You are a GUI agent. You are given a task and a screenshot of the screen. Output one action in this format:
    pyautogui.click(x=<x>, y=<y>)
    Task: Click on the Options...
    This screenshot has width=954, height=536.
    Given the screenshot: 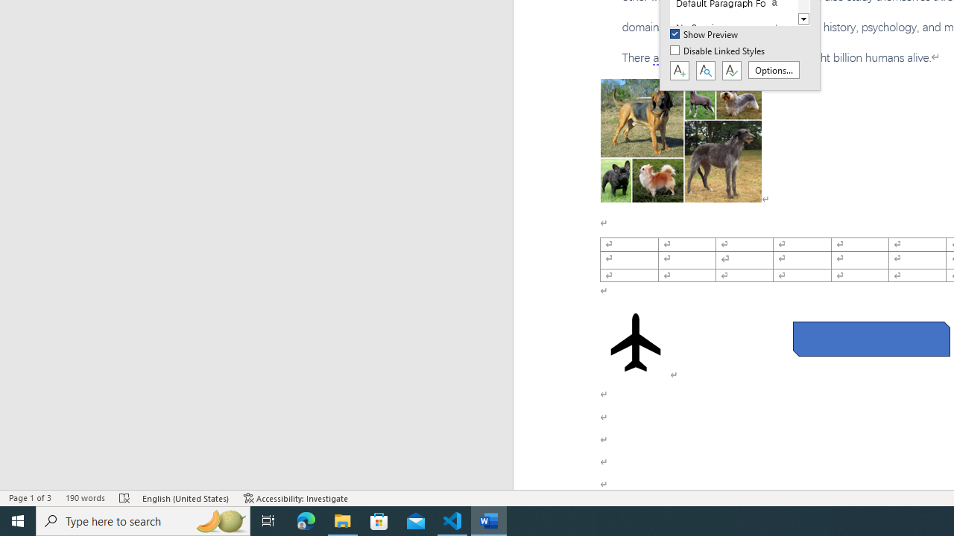 What is the action you would take?
    pyautogui.click(x=774, y=70)
    